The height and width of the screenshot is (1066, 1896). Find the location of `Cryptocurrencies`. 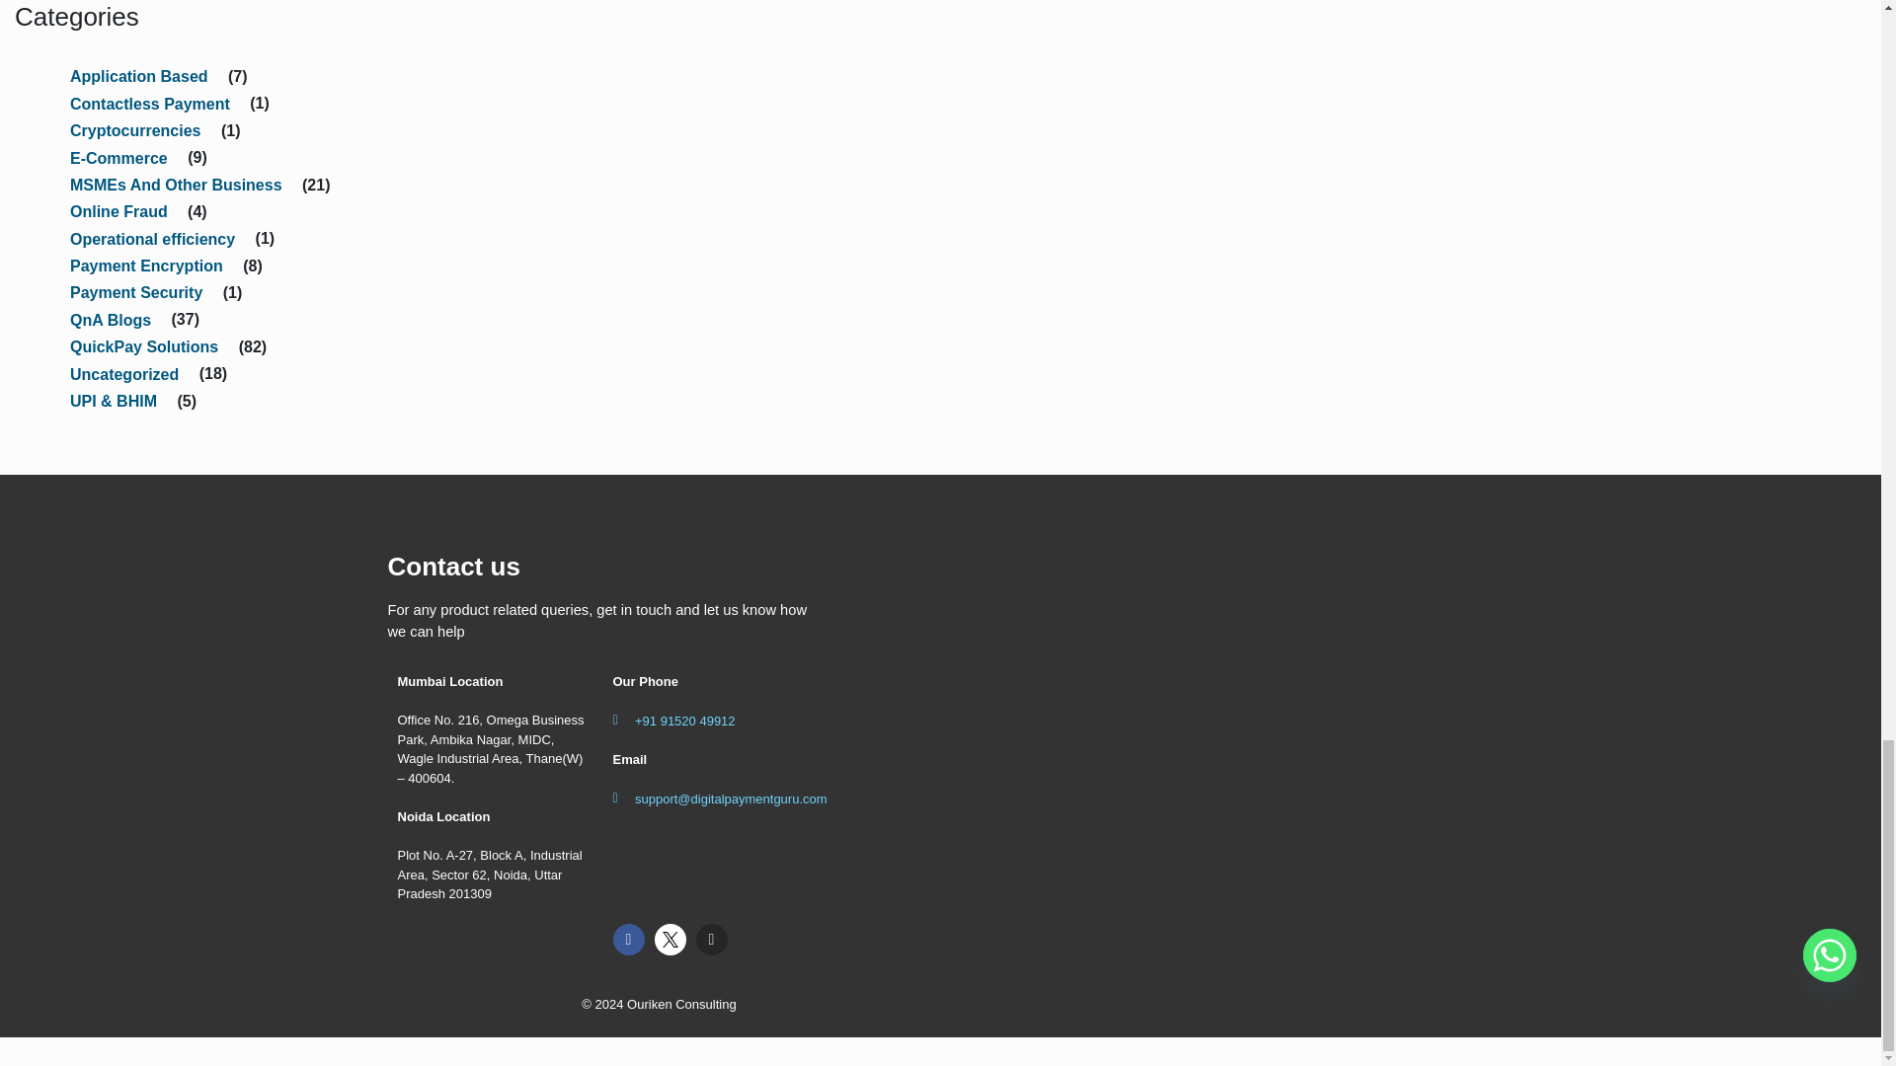

Cryptocurrencies is located at coordinates (136, 128).